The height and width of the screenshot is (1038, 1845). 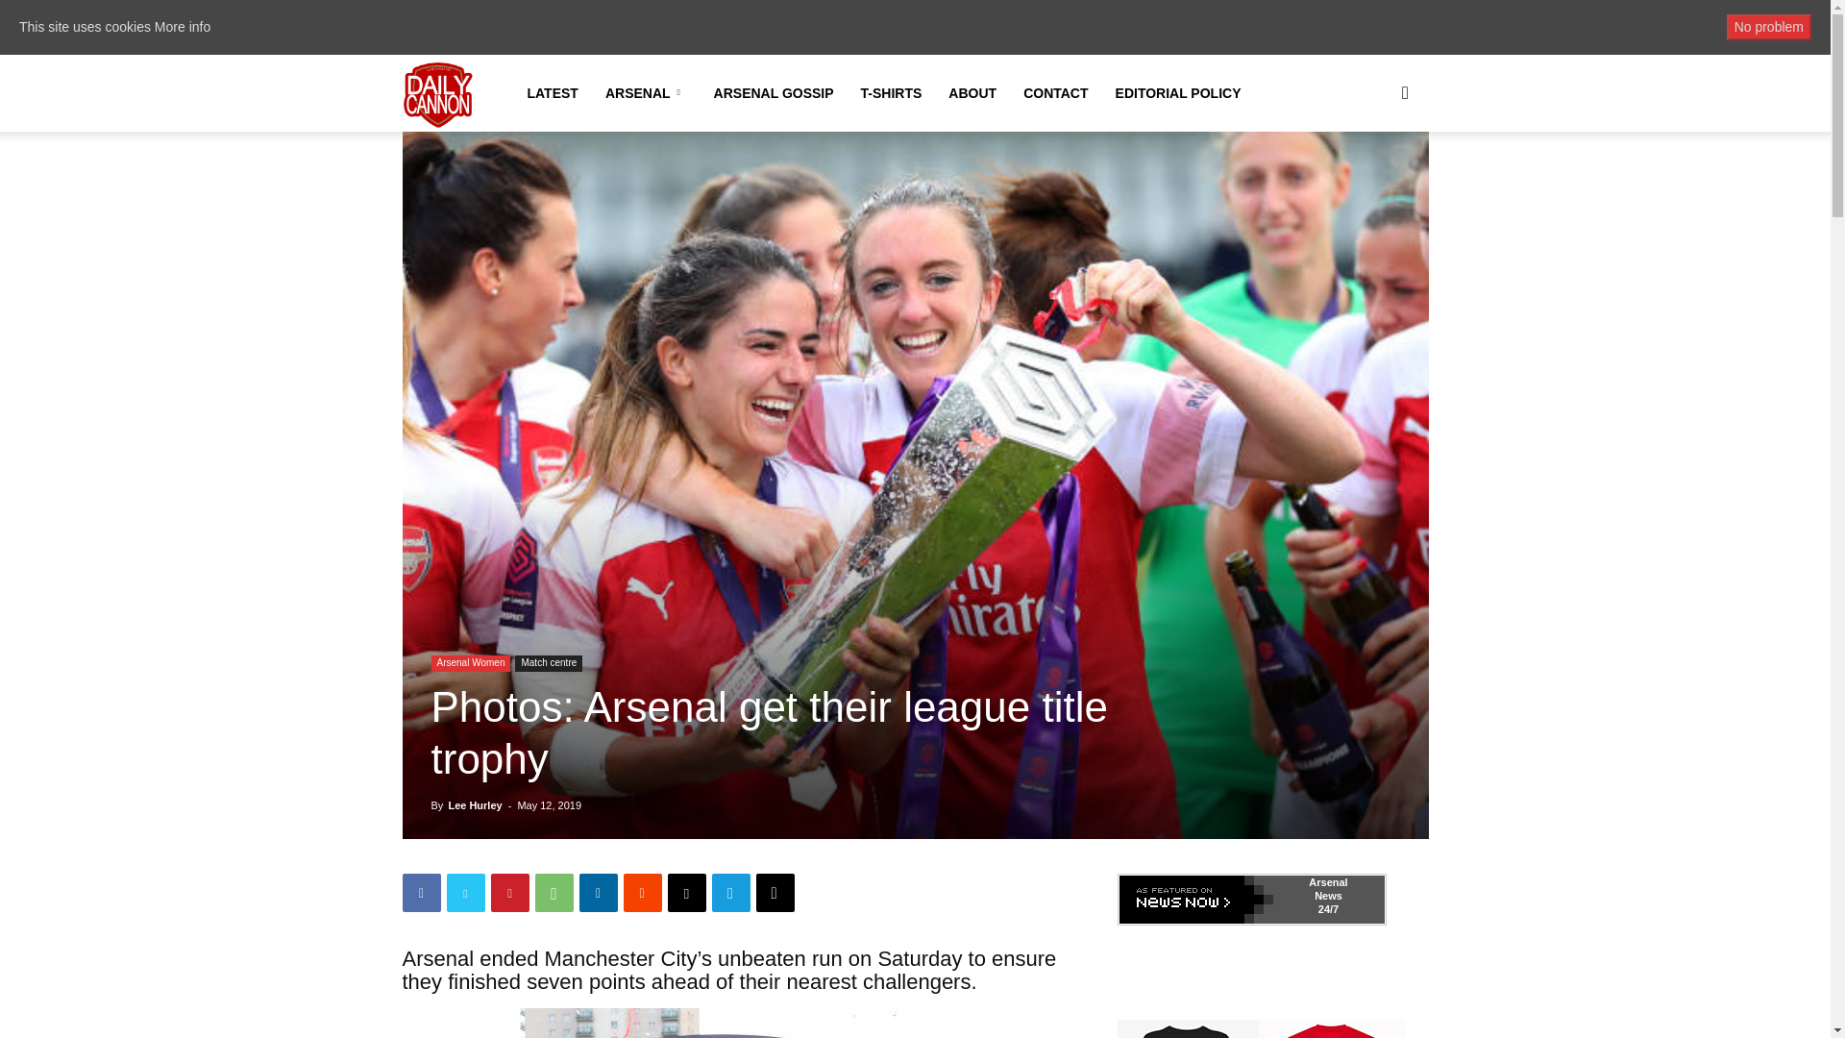 What do you see at coordinates (421, 893) in the screenshot?
I see `Facebook` at bounding box center [421, 893].